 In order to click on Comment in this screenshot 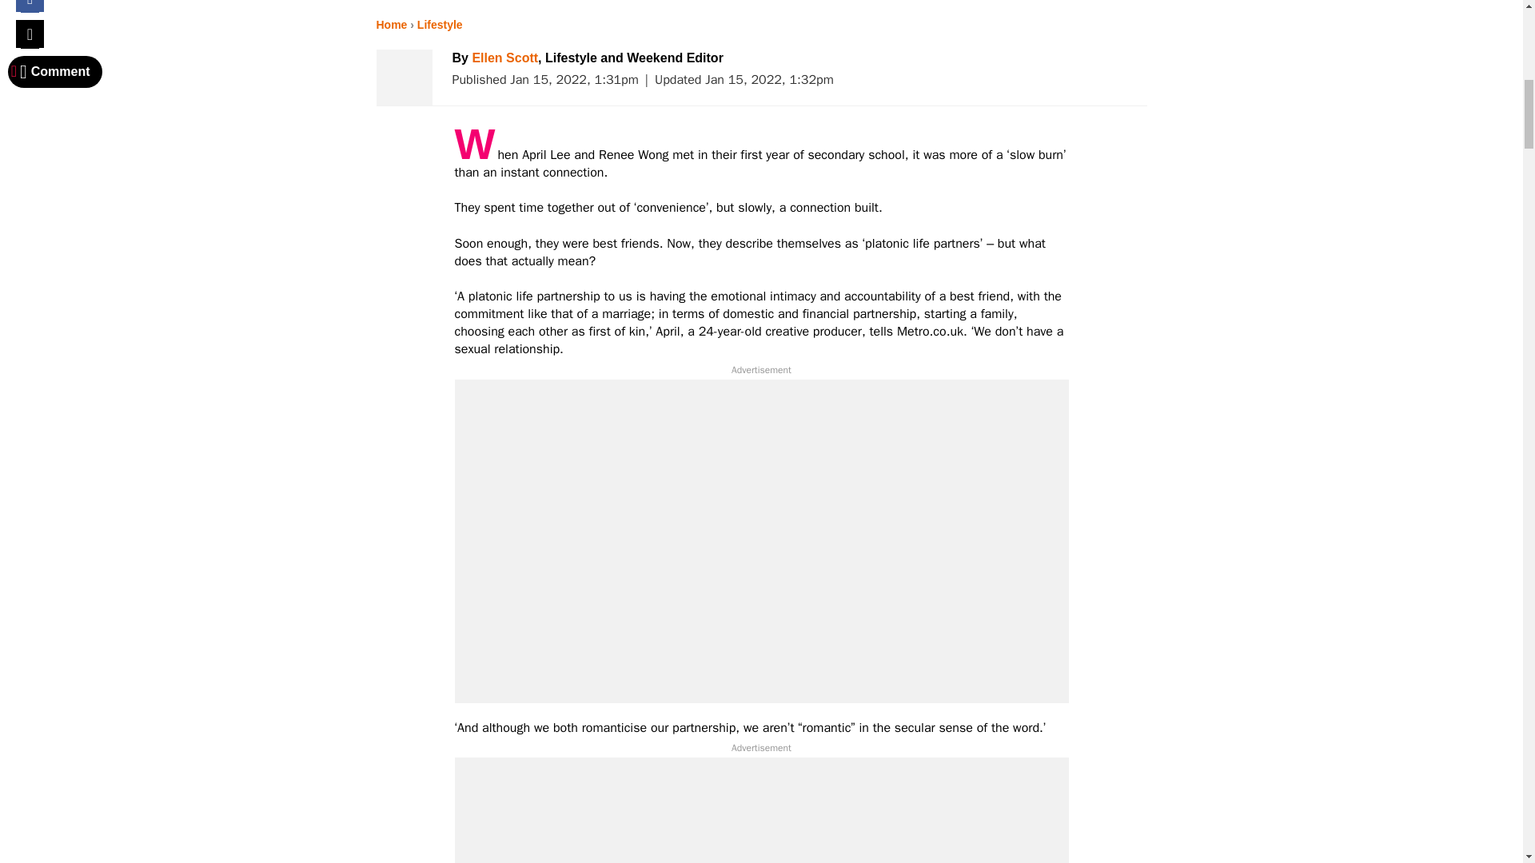, I will do `click(54, 72)`.